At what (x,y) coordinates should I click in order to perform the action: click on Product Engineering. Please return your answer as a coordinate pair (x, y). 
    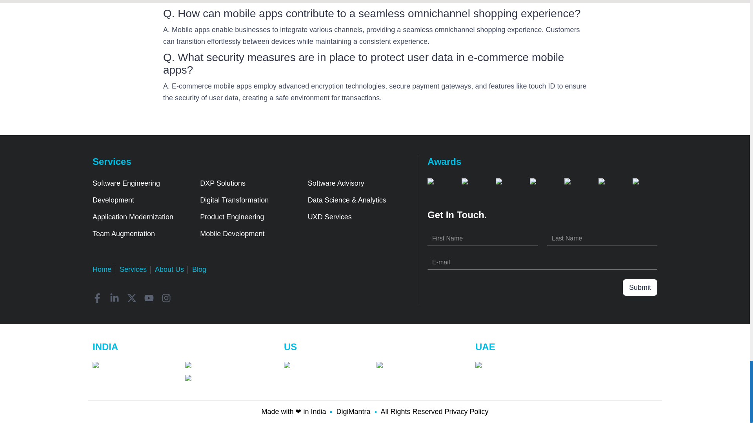
    Looking at the image, I should click on (232, 217).